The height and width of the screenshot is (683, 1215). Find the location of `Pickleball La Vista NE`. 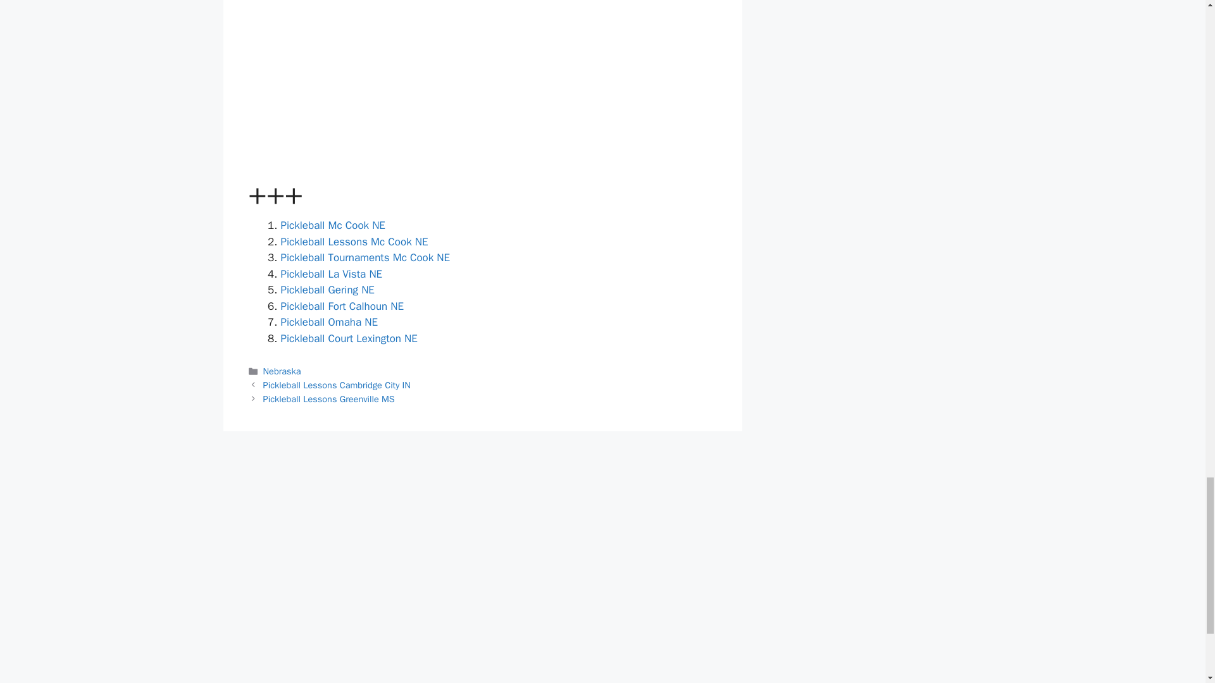

Pickleball La Vista NE is located at coordinates (332, 274).